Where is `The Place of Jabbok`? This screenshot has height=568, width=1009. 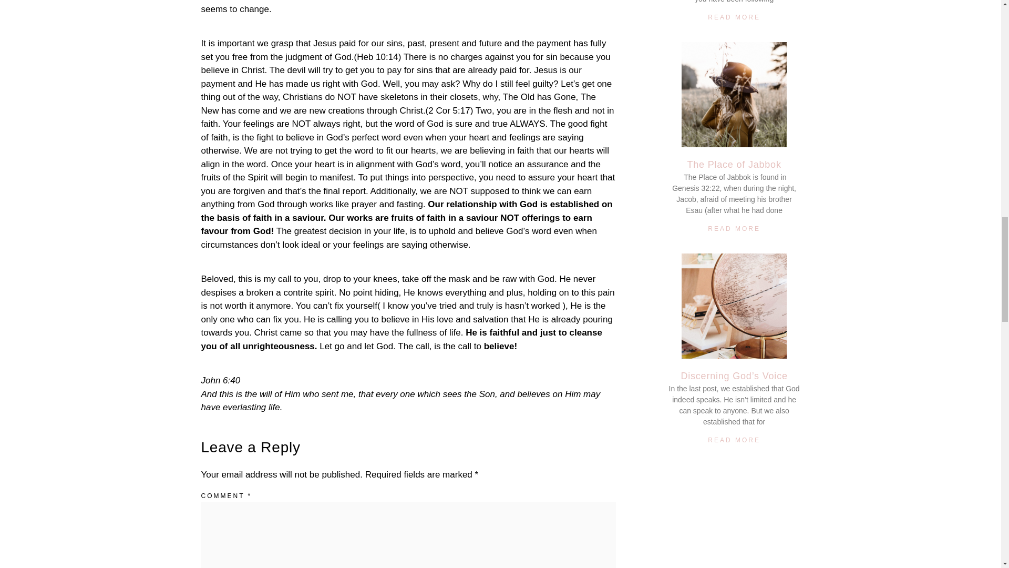
The Place of Jabbok is located at coordinates (734, 164).